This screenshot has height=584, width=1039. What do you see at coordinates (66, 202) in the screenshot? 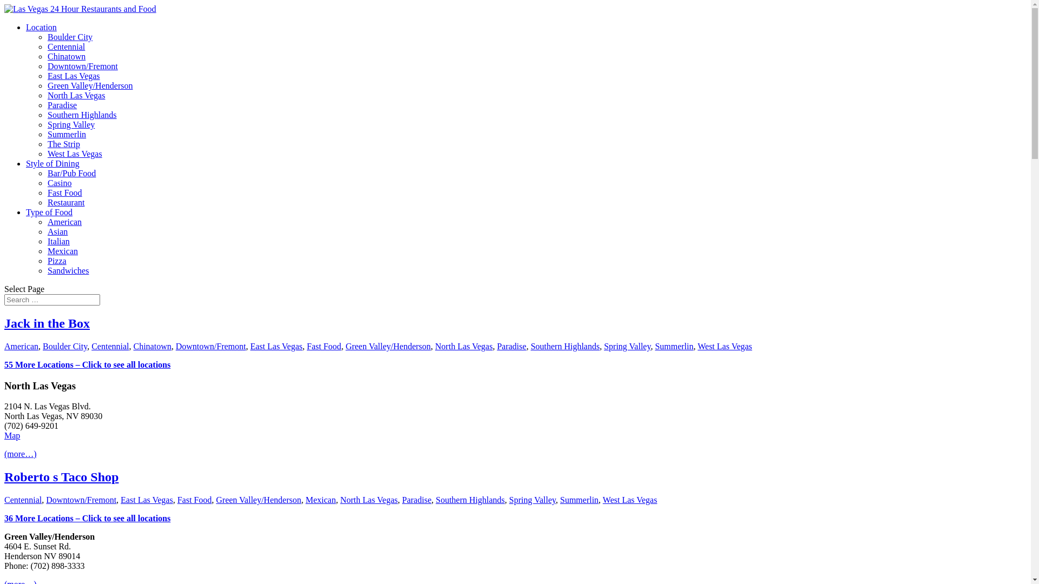
I see `Restaurant` at bounding box center [66, 202].